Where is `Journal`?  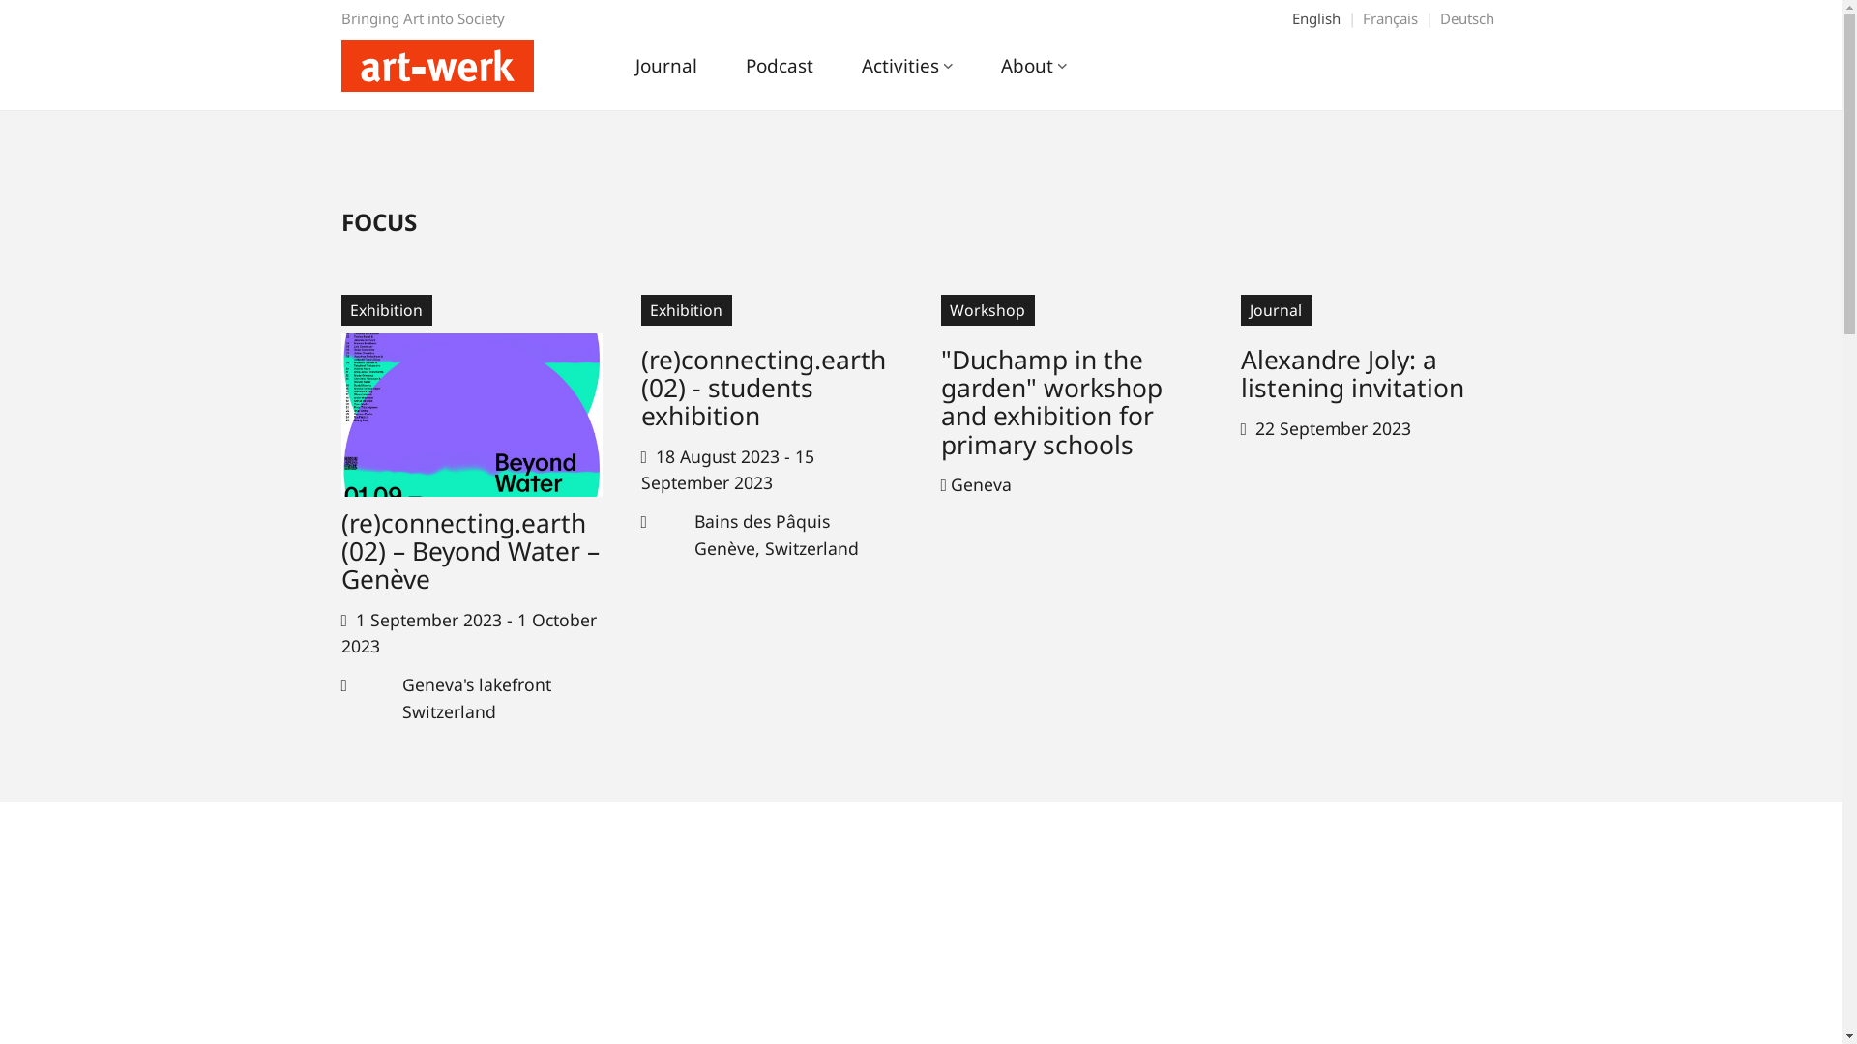 Journal is located at coordinates (666, 74).